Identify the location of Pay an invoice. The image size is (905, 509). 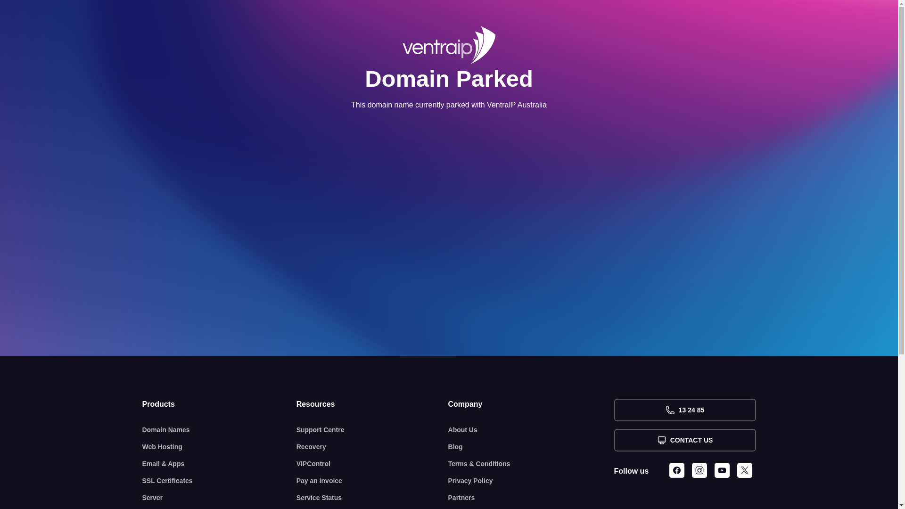
(372, 481).